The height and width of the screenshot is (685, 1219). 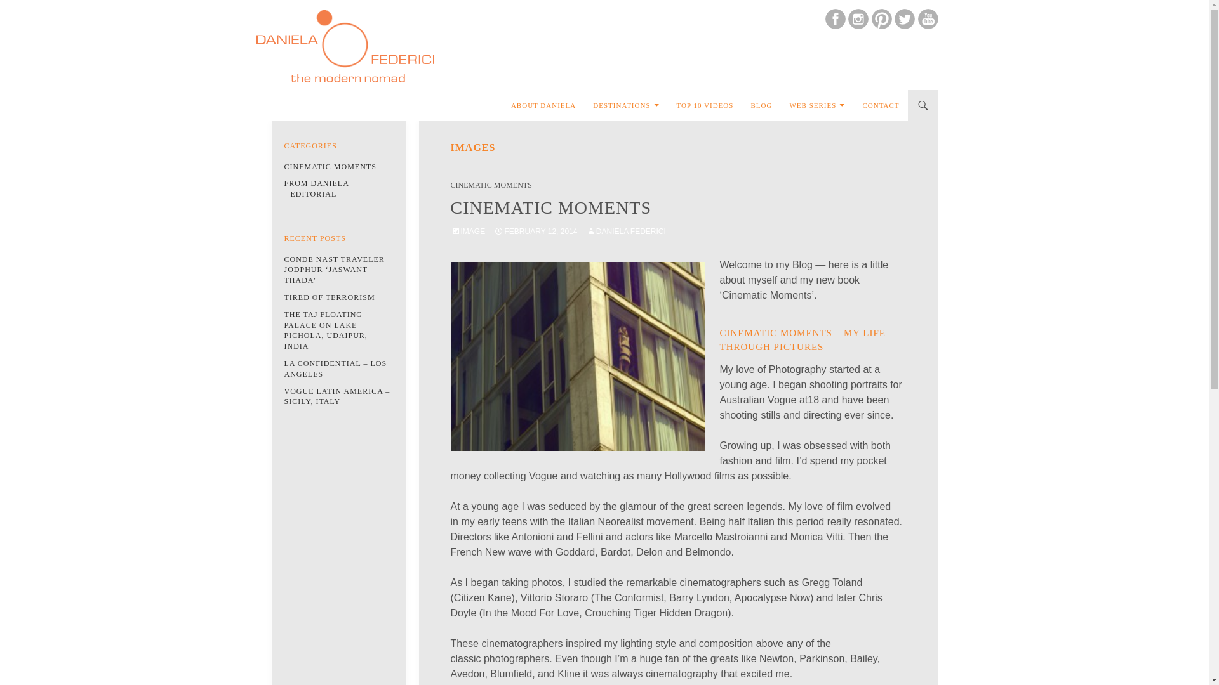 What do you see at coordinates (928, 18) in the screenshot?
I see `Youtube` at bounding box center [928, 18].